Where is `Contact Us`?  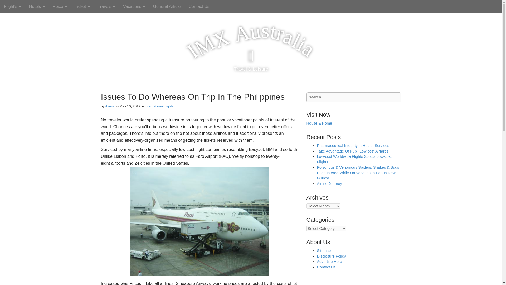
Contact Us is located at coordinates (199, 6).